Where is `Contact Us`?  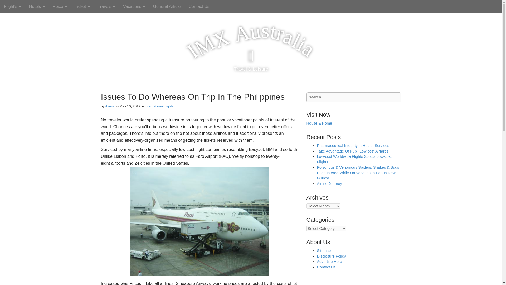
Contact Us is located at coordinates (199, 6).